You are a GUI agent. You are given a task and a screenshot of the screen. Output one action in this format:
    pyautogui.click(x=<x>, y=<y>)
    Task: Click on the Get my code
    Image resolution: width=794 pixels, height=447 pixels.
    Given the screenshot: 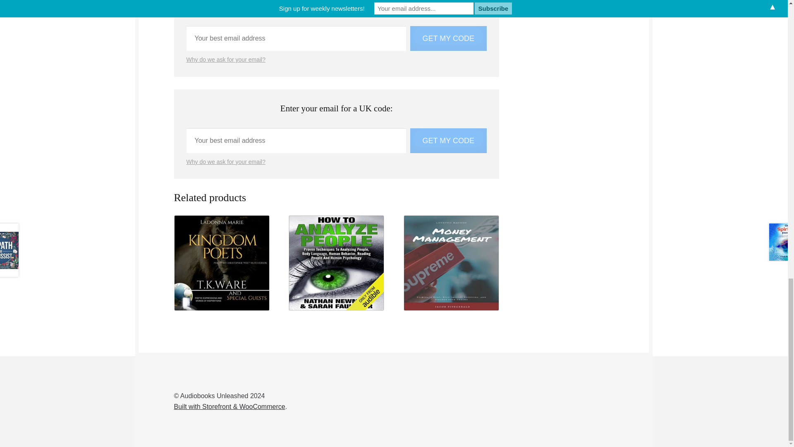 What is the action you would take?
    pyautogui.click(x=448, y=38)
    